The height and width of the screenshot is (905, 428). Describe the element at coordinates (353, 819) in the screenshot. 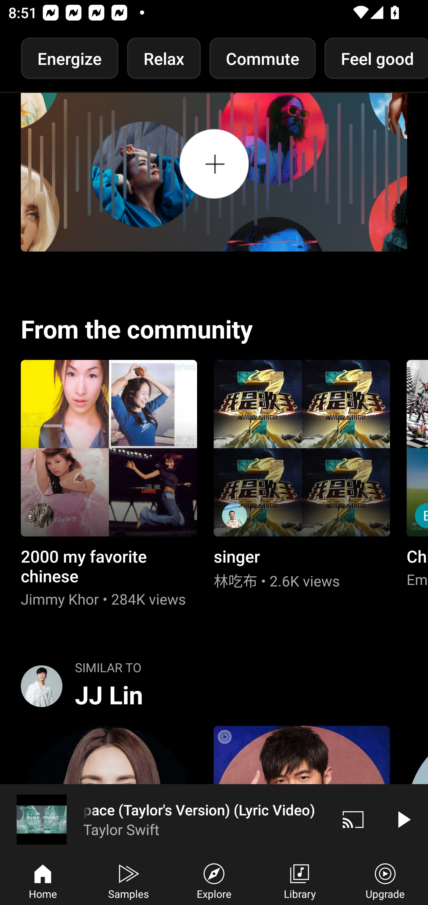

I see `Cast. Disconnected` at that location.